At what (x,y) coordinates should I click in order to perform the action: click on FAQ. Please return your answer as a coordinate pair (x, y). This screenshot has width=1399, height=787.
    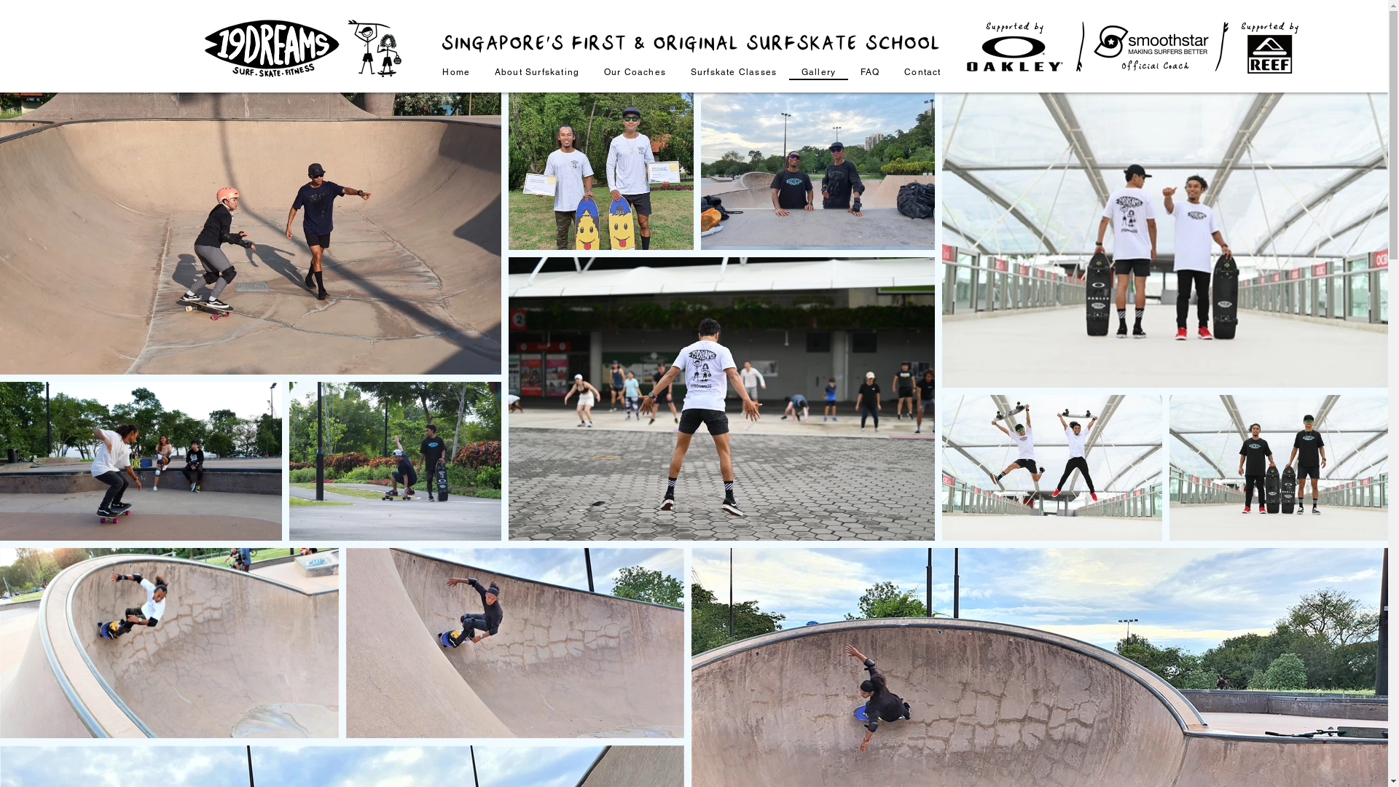
    Looking at the image, I should click on (870, 73).